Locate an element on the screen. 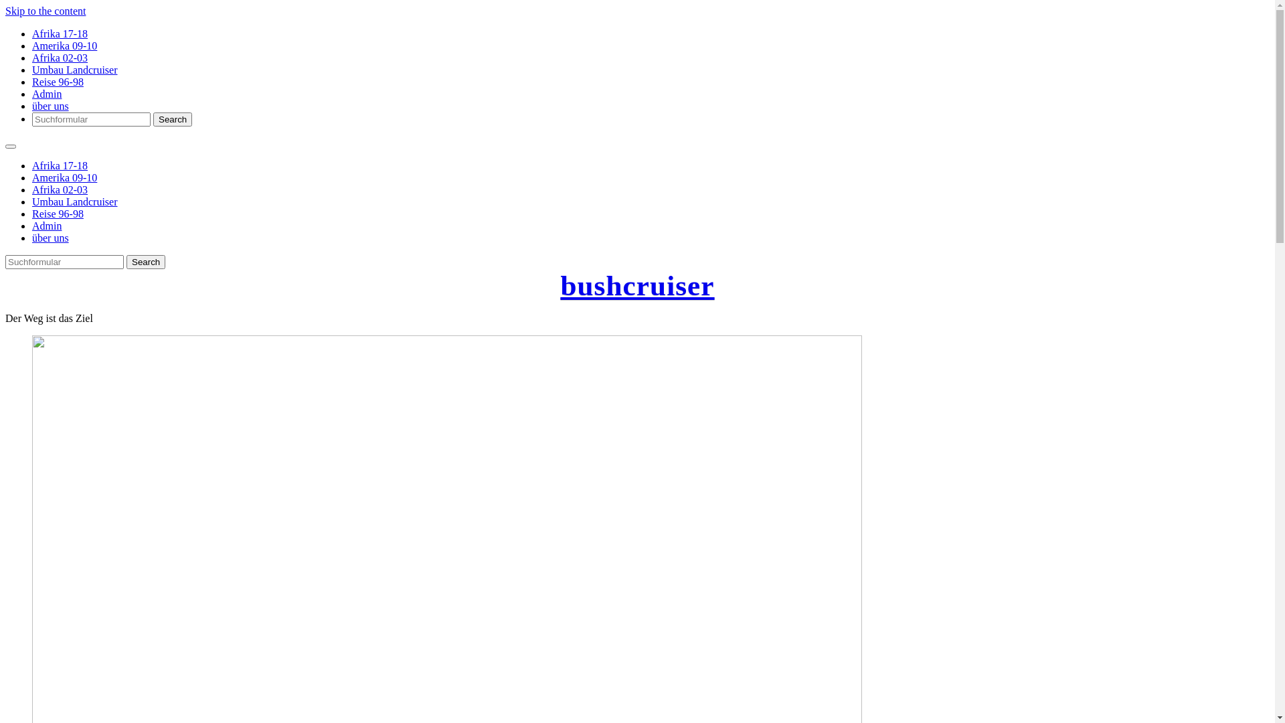  Umbau Landcruiser is located at coordinates (75, 70).